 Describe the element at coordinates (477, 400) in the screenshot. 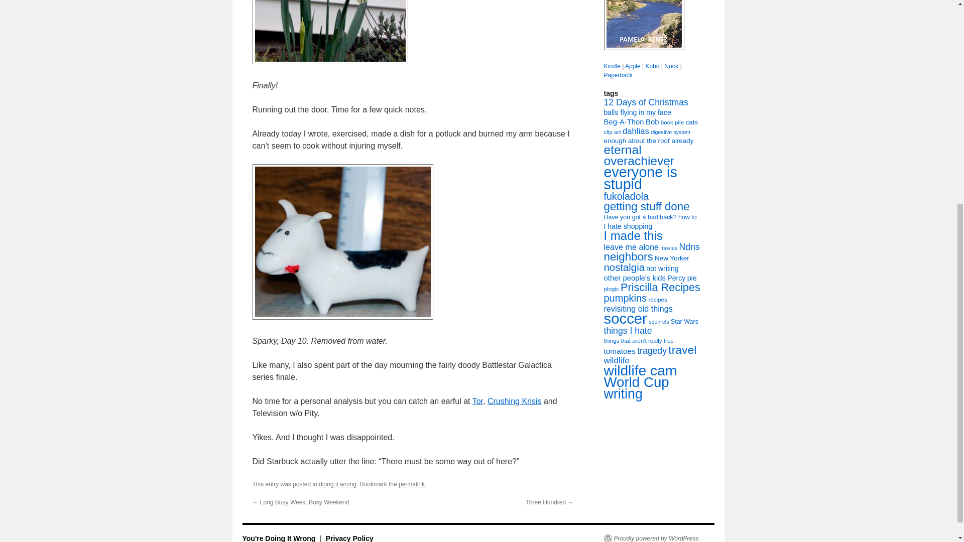

I see `Tor` at that location.